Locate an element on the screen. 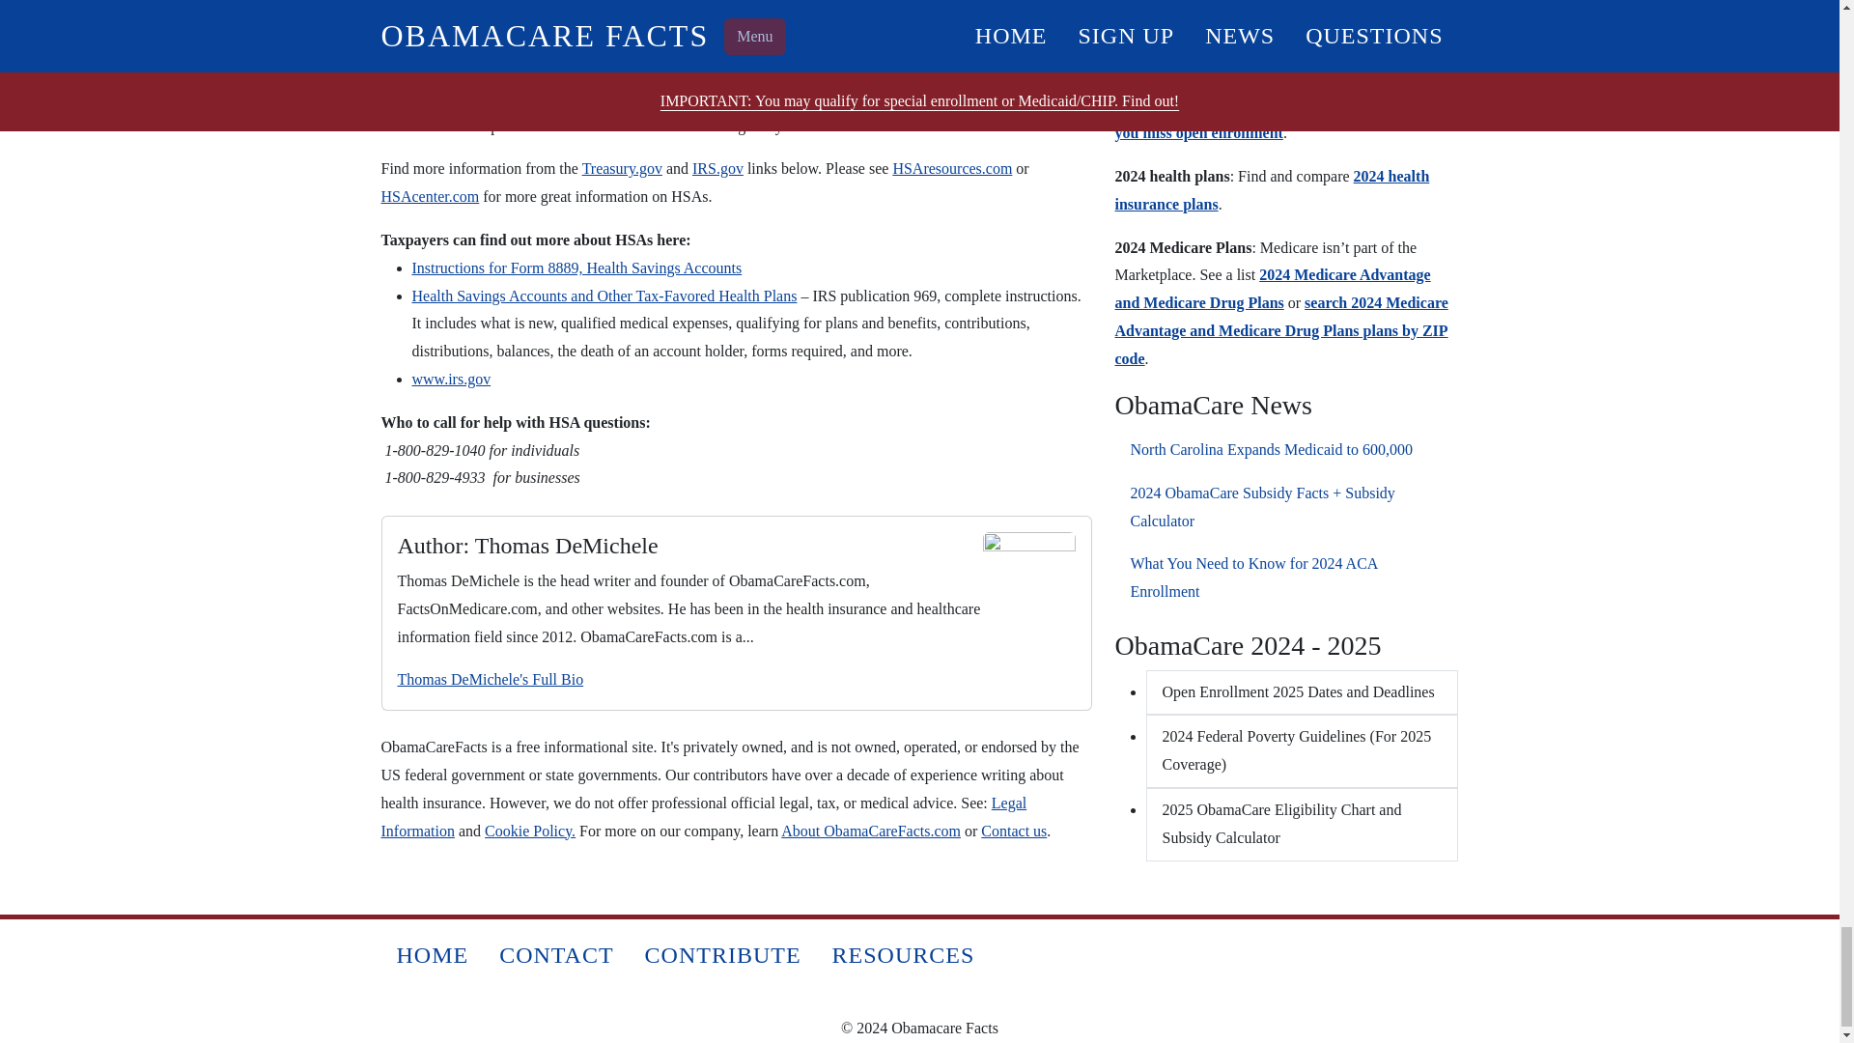 The image size is (1854, 1043). treasury.gov HSAs is located at coordinates (622, 168).